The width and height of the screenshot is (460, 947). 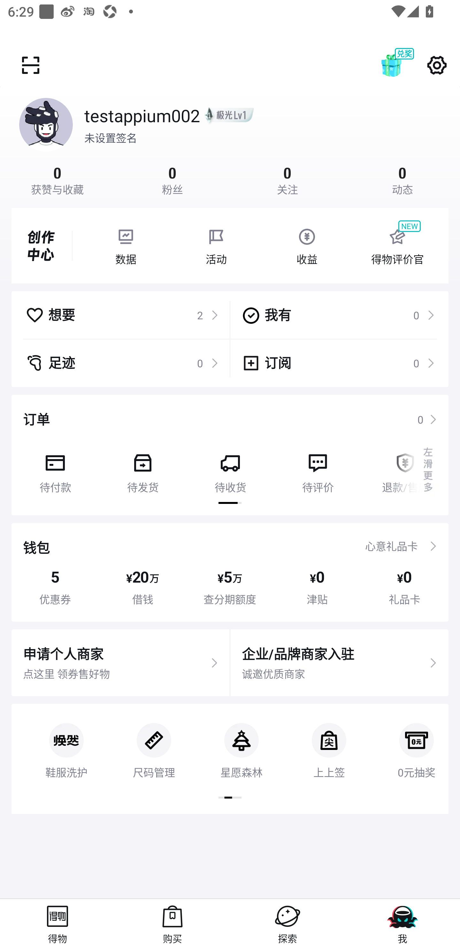 I want to click on 收益, so click(x=307, y=246).